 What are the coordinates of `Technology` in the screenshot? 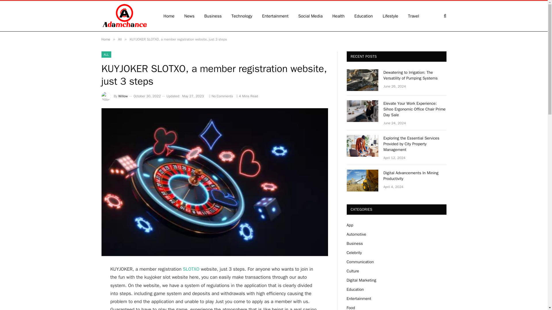 It's located at (241, 16).